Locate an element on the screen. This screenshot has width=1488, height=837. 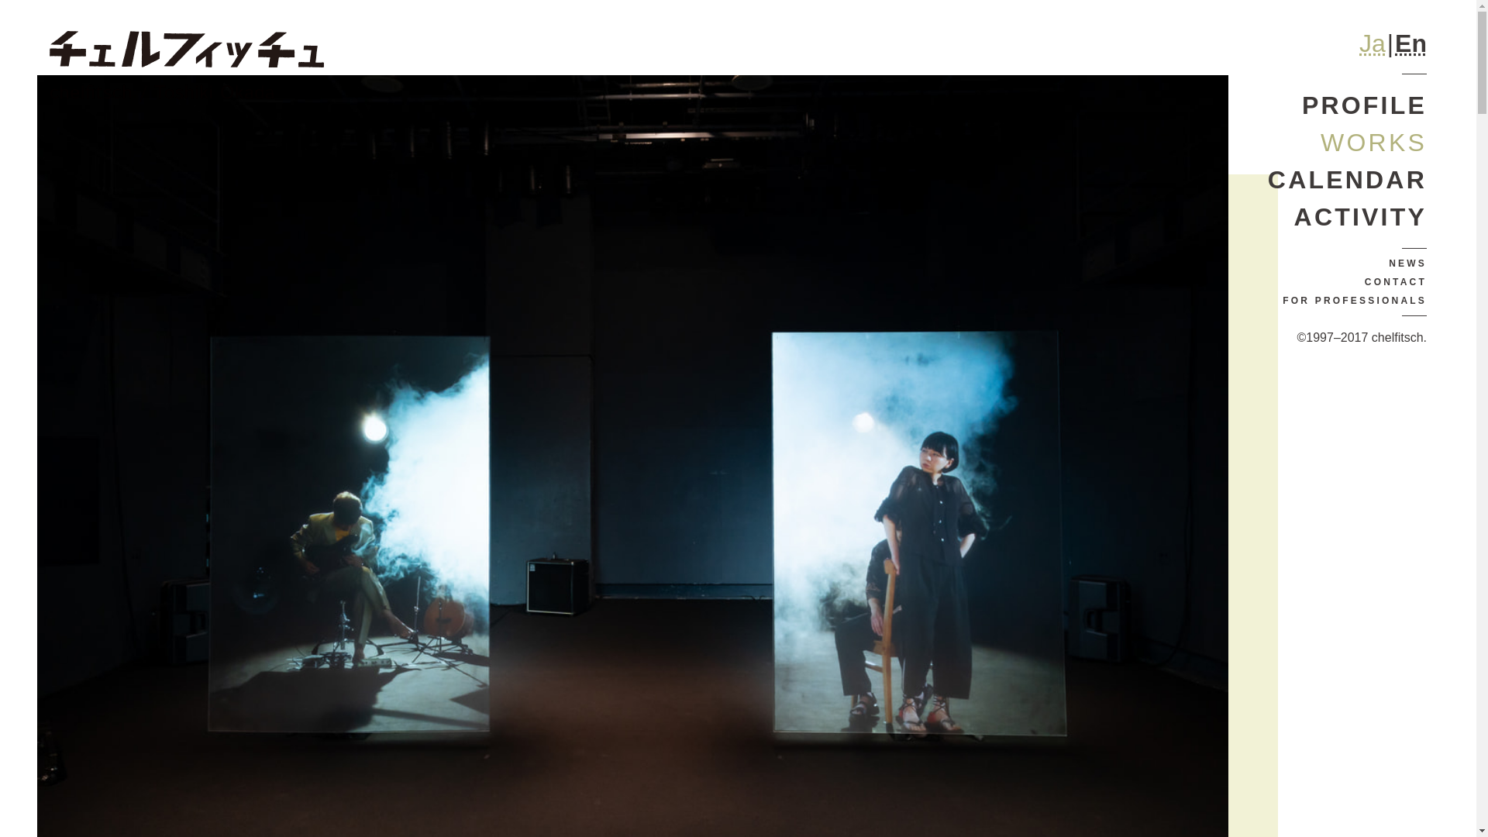
CALENDAR is located at coordinates (1347, 180).